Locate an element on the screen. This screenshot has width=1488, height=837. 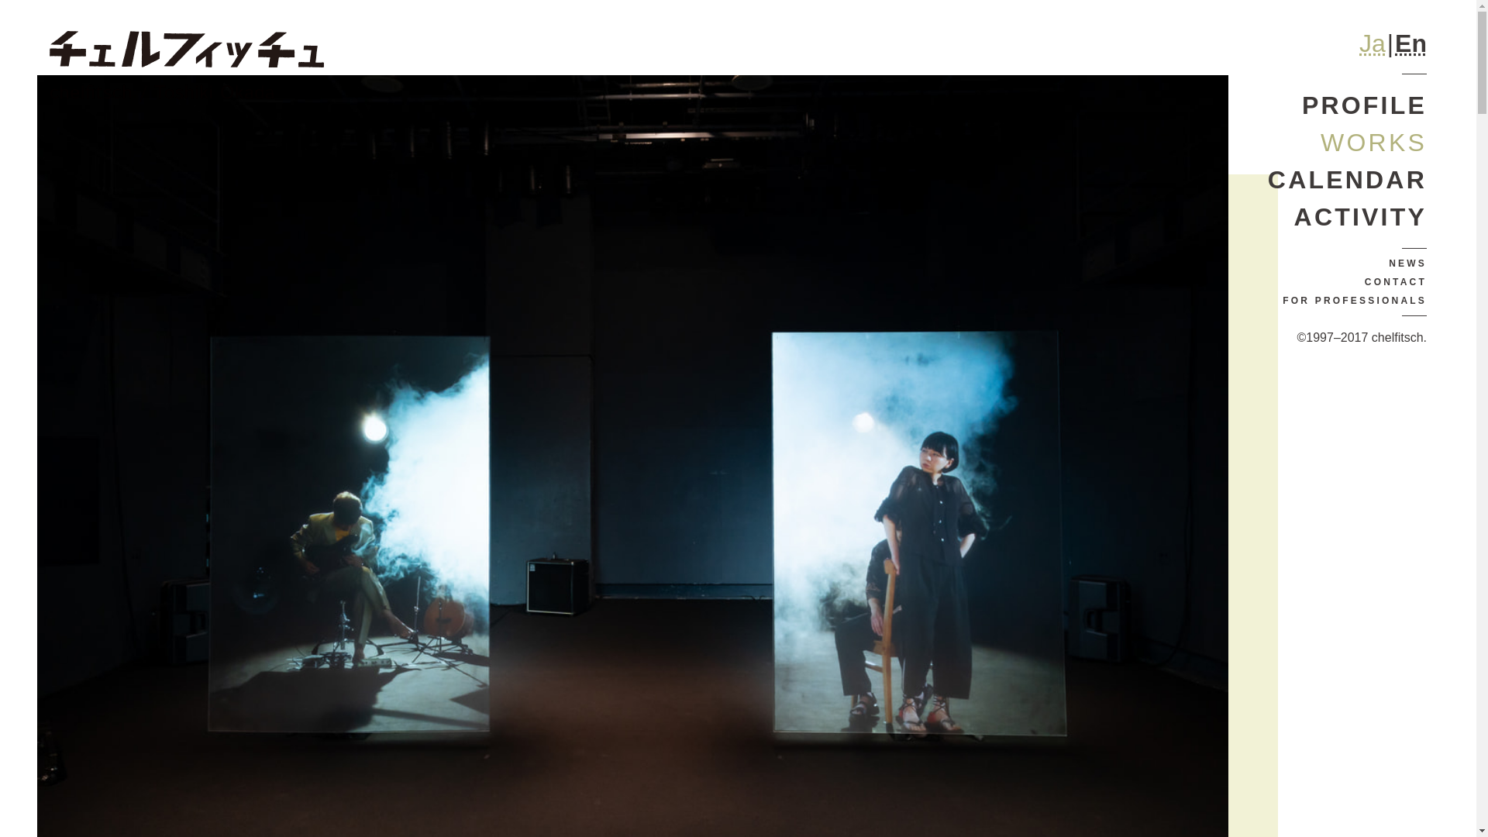
CALENDAR is located at coordinates (1347, 180).